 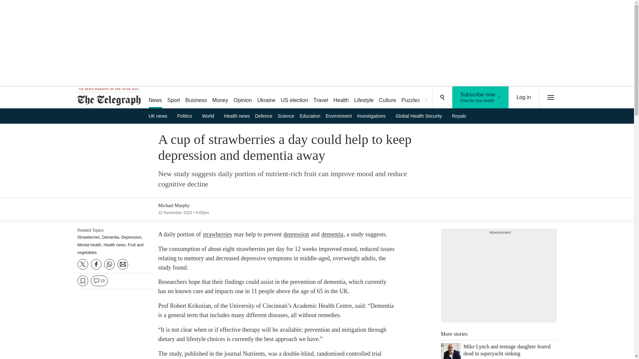 I want to click on Lifestyle, so click(x=364, y=98).